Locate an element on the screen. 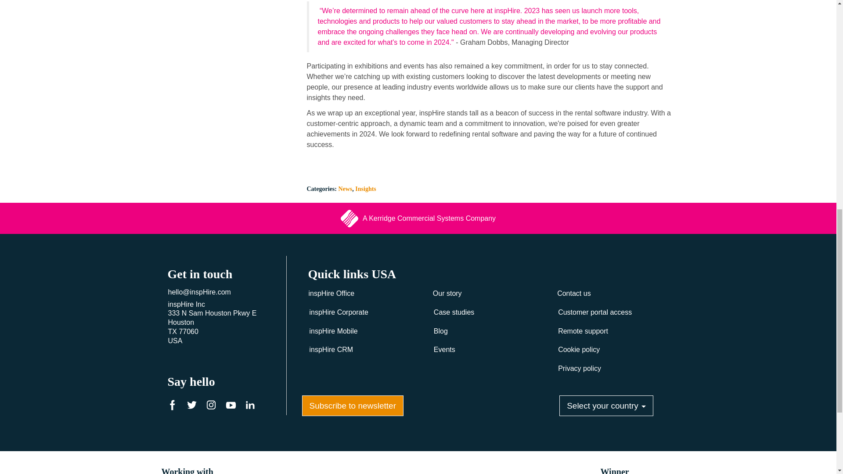 The width and height of the screenshot is (843, 474). Insights is located at coordinates (365, 189).